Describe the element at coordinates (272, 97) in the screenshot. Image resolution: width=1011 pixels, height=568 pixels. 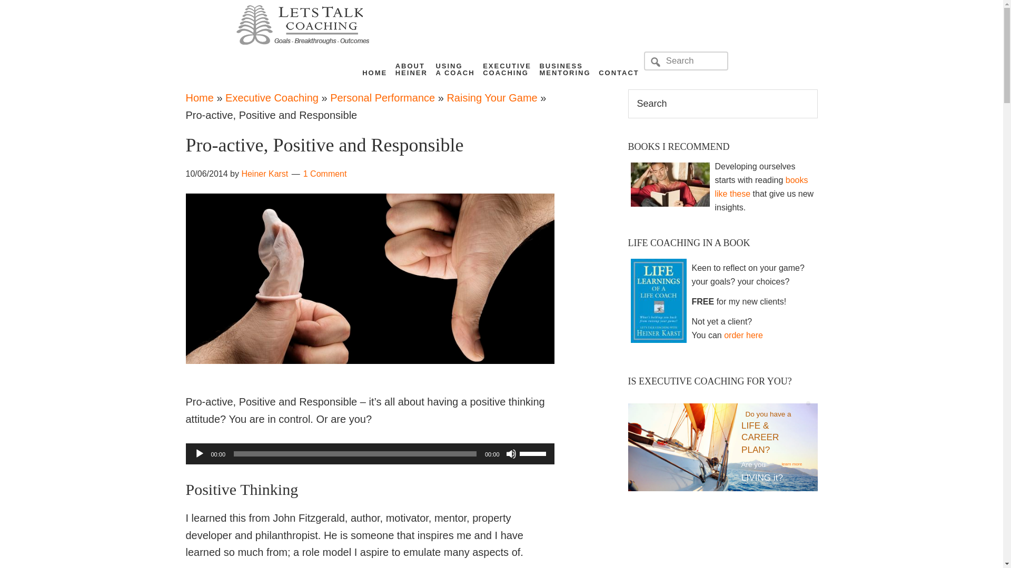
I see `Play` at that location.